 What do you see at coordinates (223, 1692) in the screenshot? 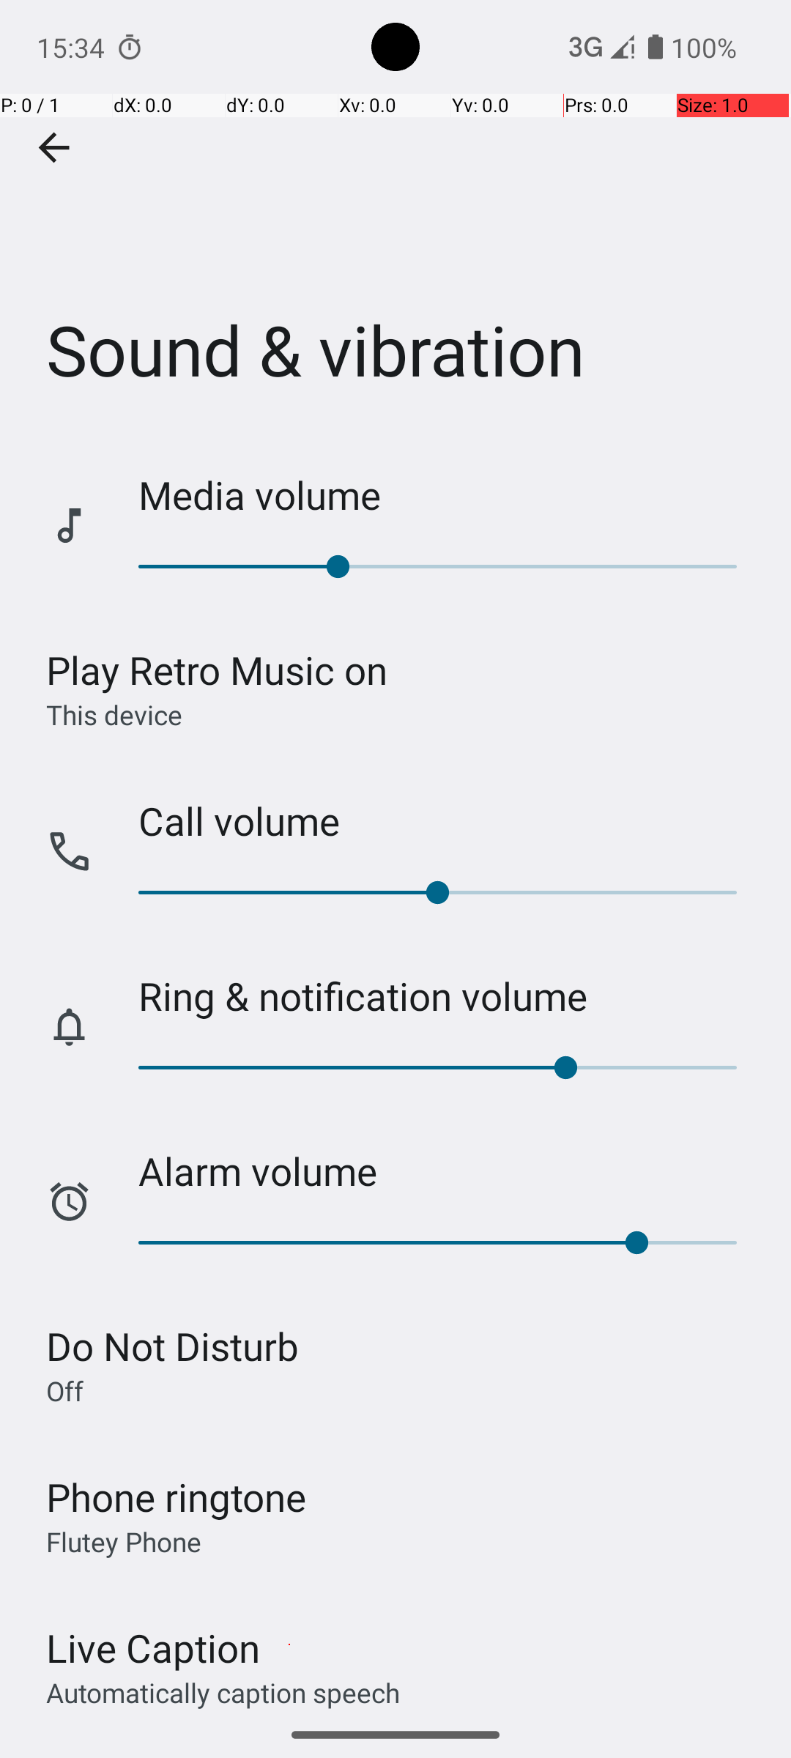
I see `Automatically caption speech` at bounding box center [223, 1692].